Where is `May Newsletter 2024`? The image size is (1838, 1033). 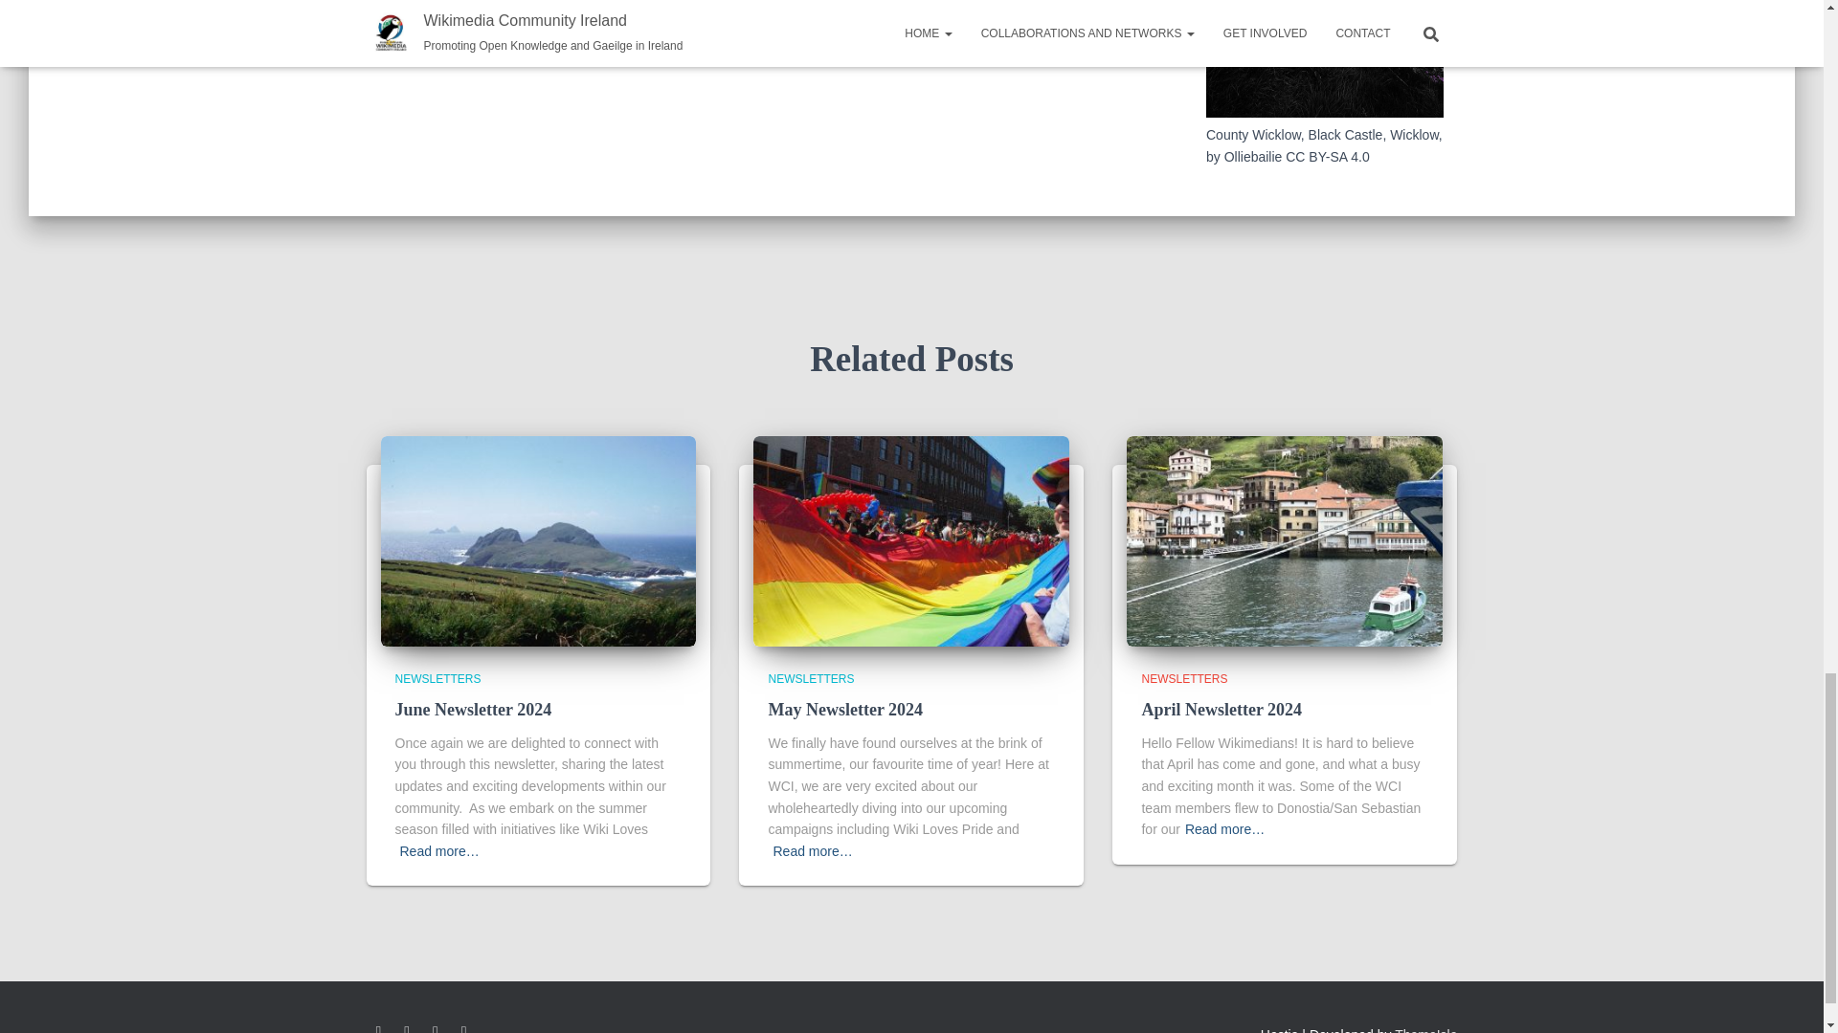
May Newsletter 2024 is located at coordinates (911, 540).